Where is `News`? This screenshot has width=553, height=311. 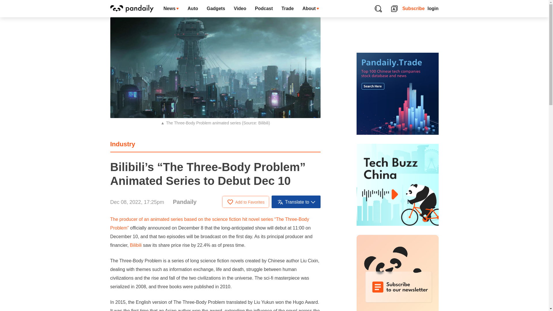 News is located at coordinates (171, 9).